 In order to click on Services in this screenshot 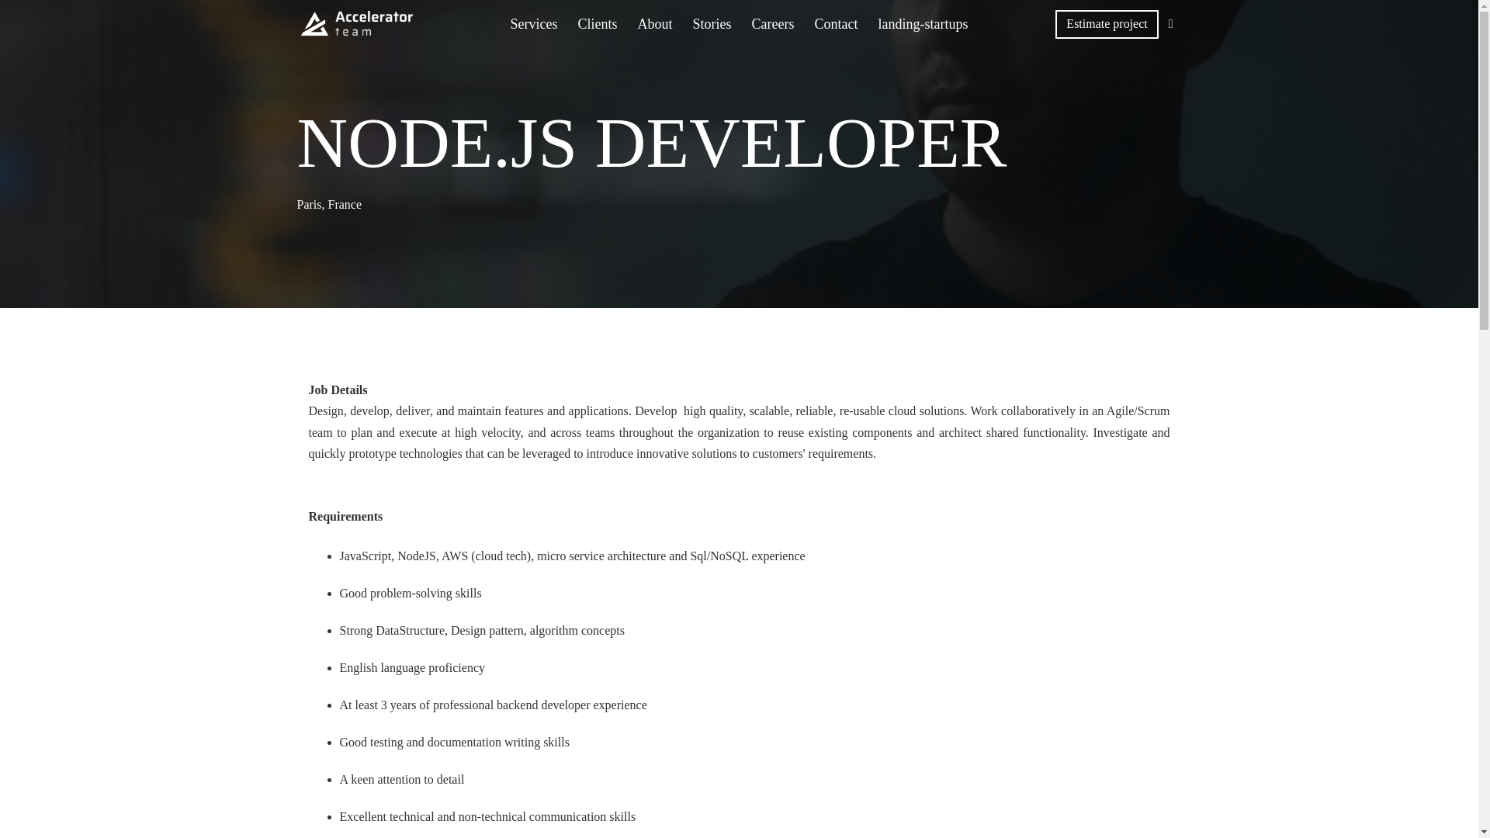, I will do `click(534, 23)`.